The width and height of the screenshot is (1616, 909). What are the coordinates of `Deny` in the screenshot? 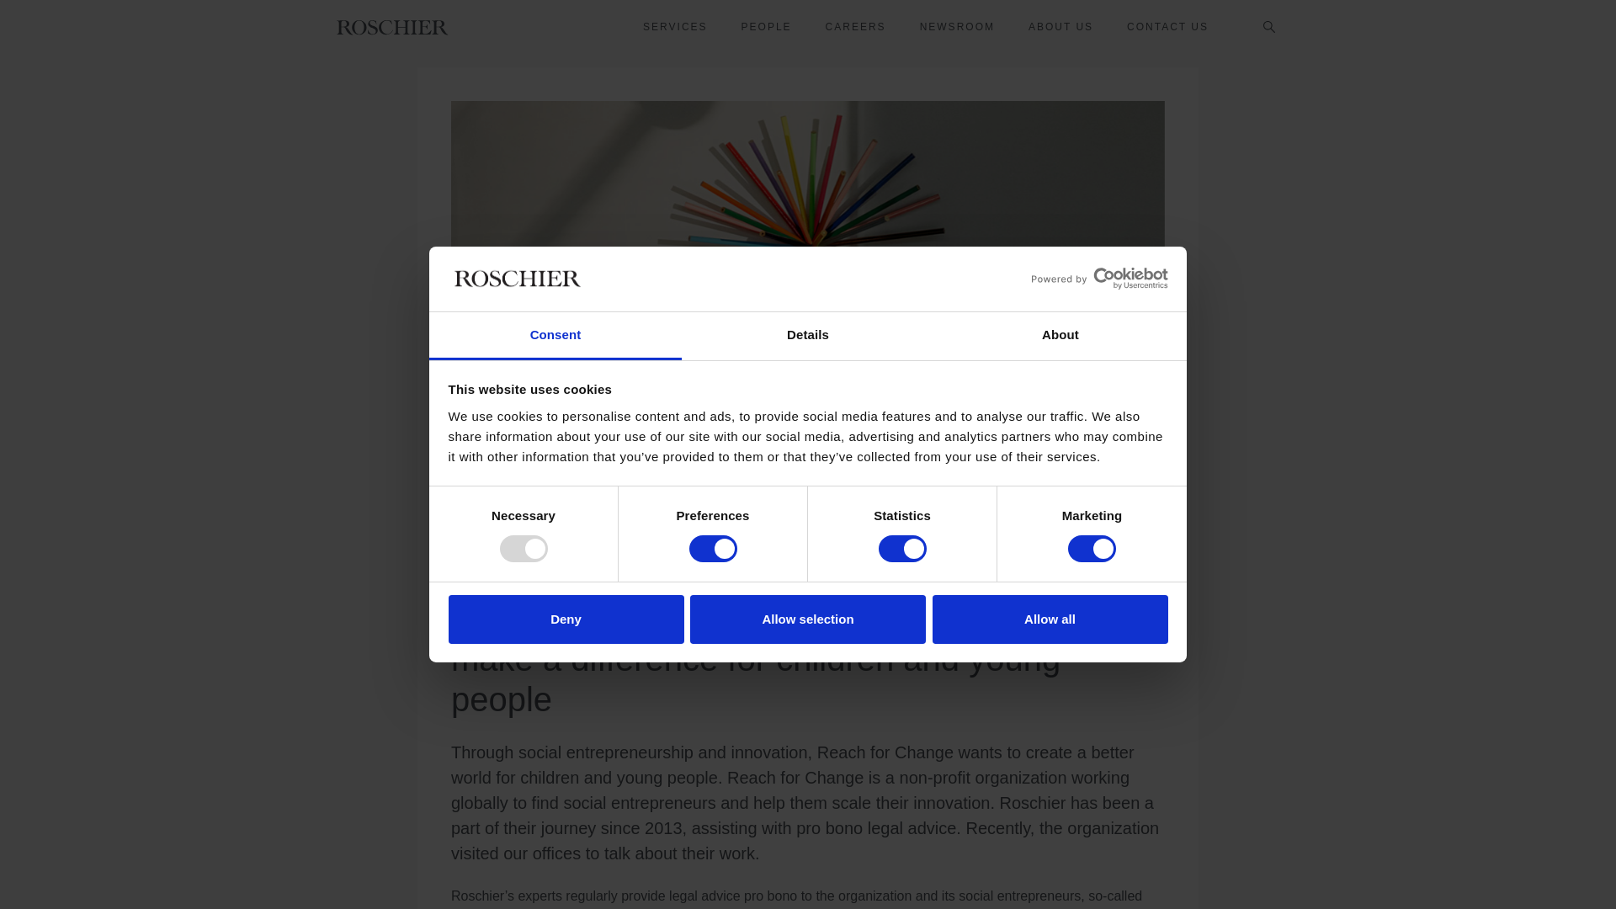 It's located at (566, 619).